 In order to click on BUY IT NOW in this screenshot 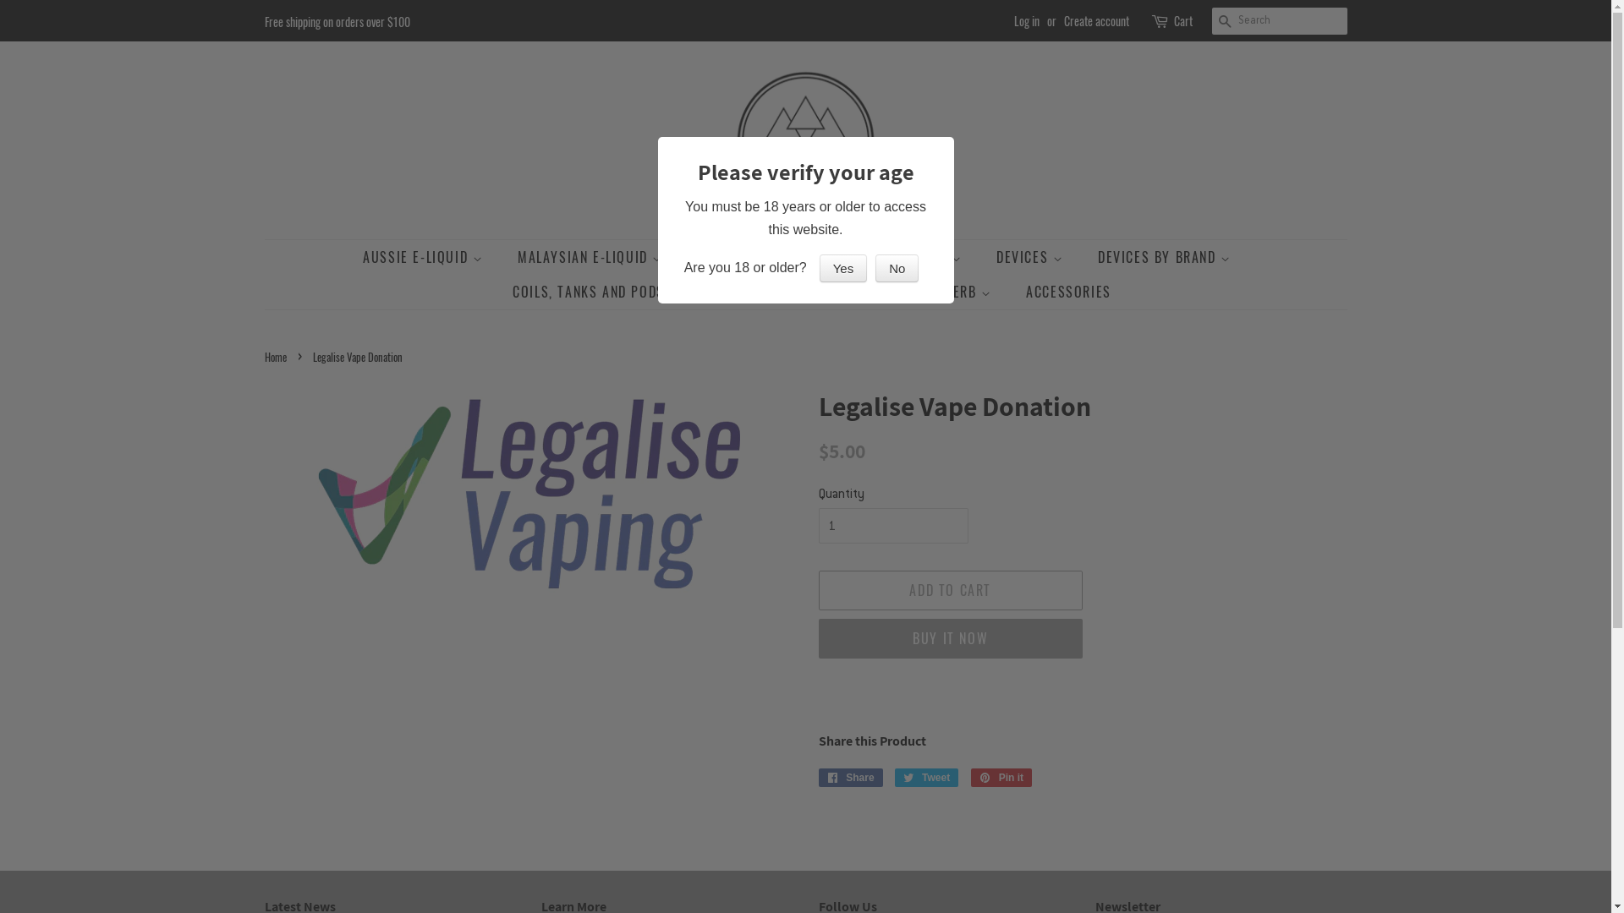, I will do `click(951, 639)`.